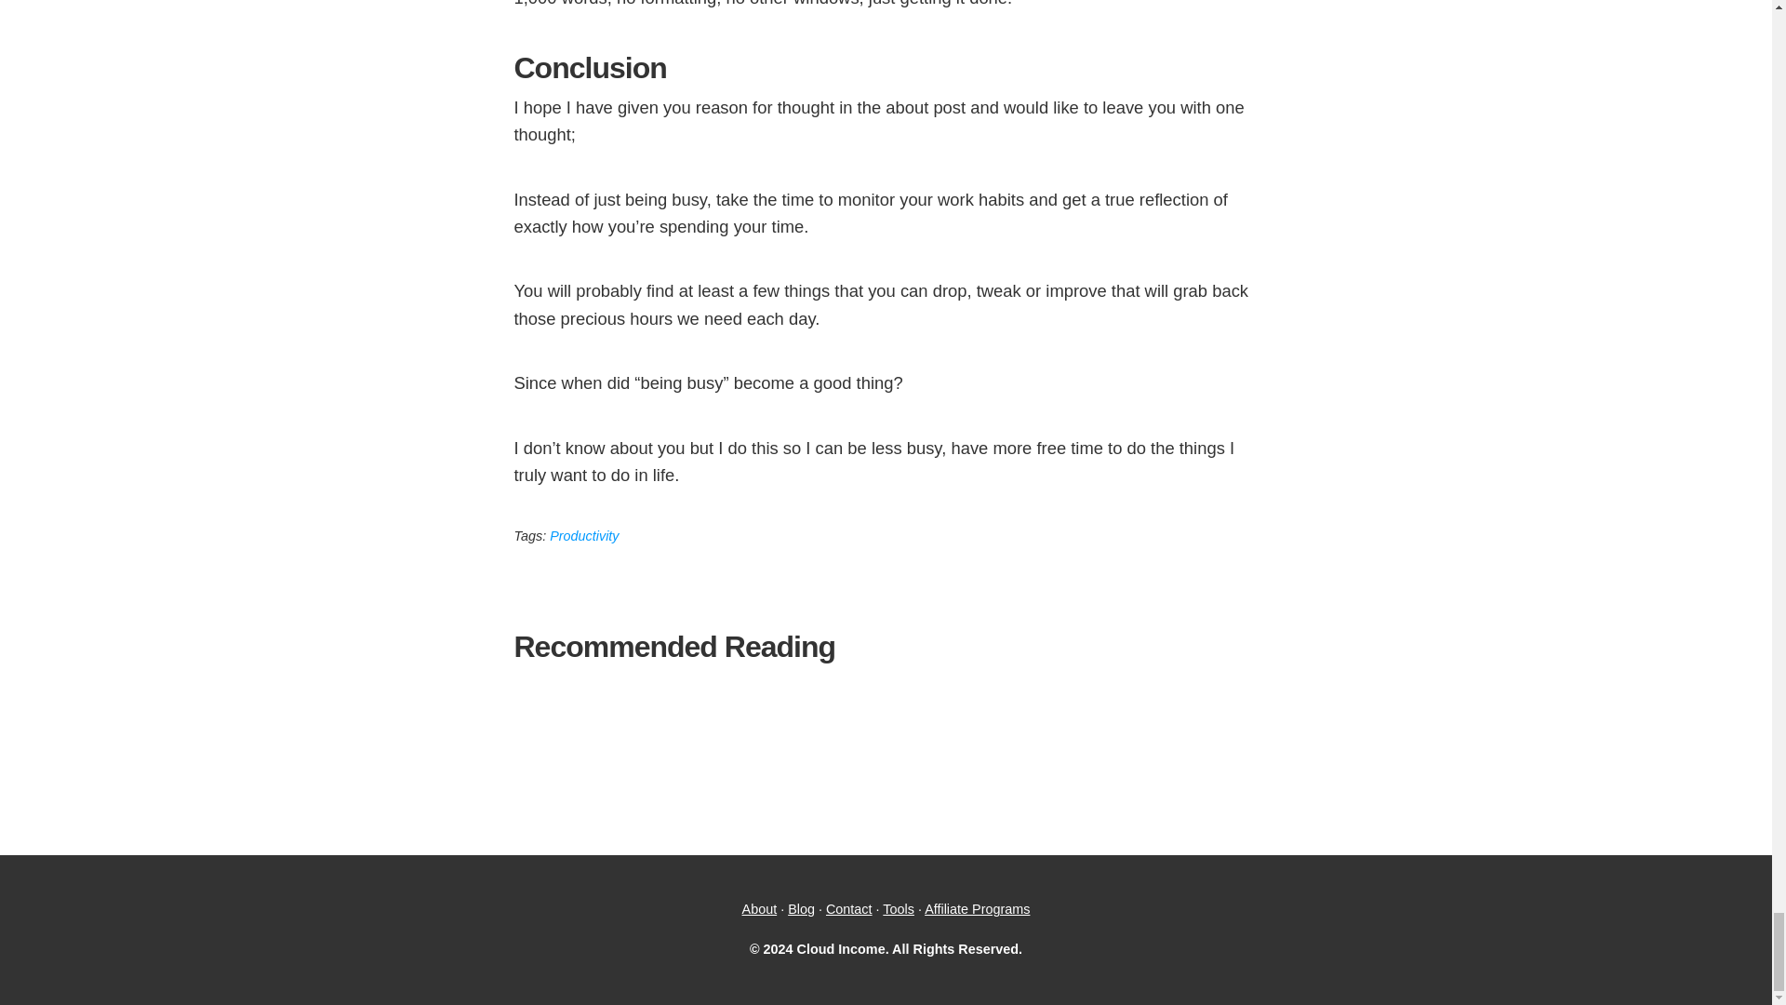 The width and height of the screenshot is (1786, 1005). I want to click on Blog, so click(800, 908).